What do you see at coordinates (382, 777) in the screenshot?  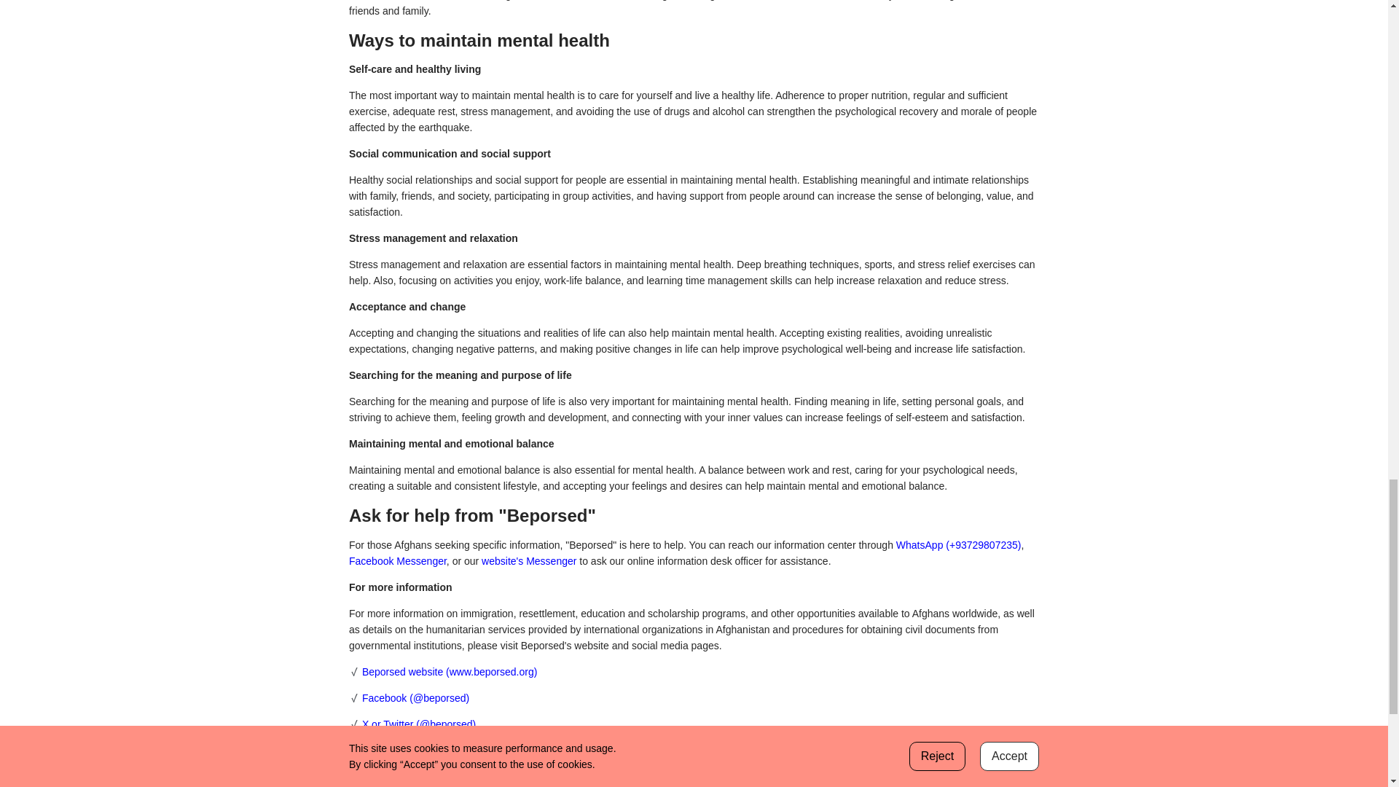 I see `YouTube` at bounding box center [382, 777].